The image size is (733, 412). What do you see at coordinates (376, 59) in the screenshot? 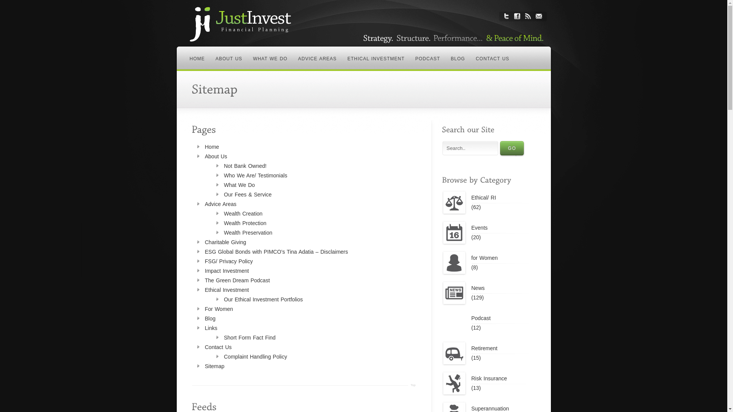
I see `ETHICAL INVESTMENT` at bounding box center [376, 59].